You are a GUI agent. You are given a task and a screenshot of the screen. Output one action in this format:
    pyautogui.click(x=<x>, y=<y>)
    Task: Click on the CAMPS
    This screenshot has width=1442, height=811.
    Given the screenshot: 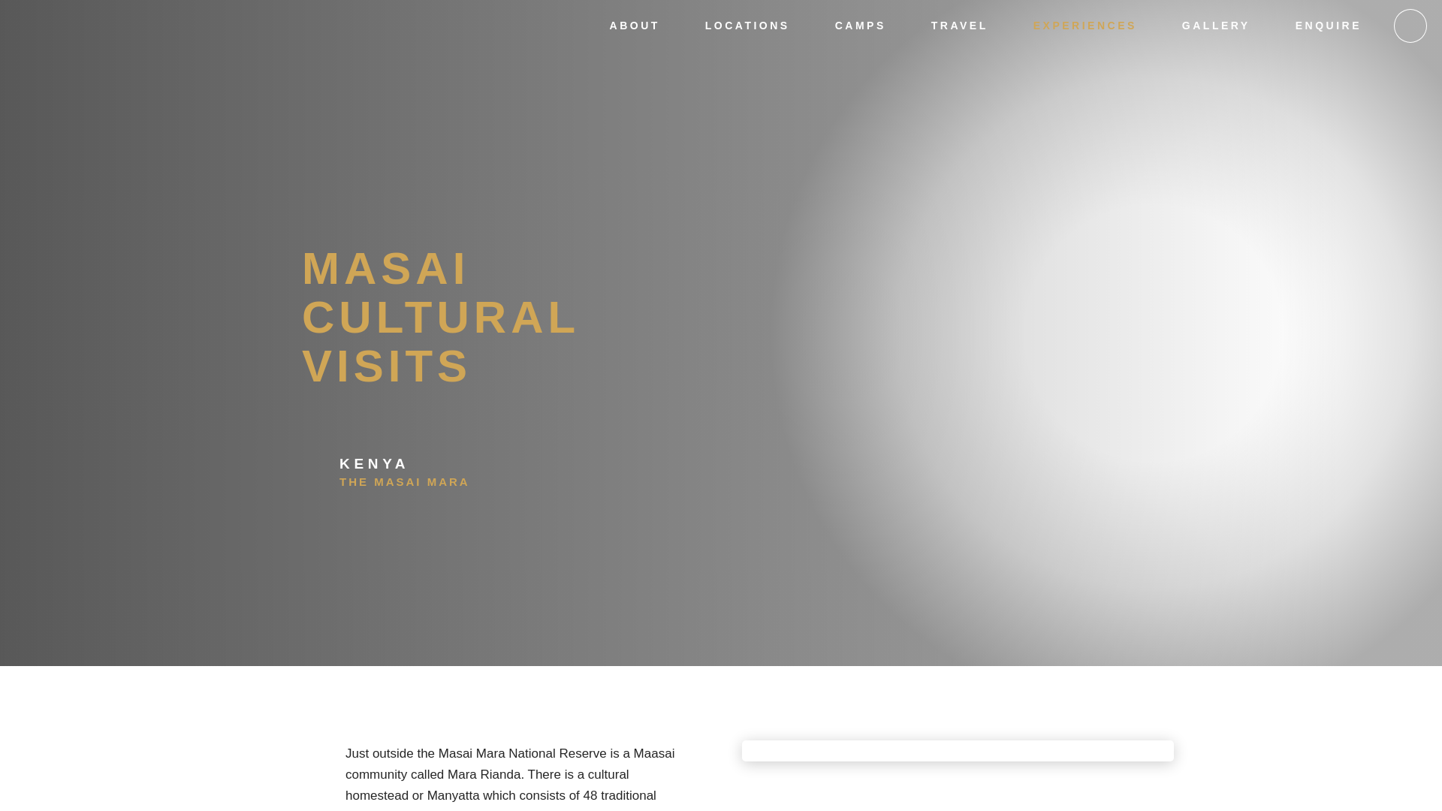 What is the action you would take?
    pyautogui.click(x=861, y=28)
    